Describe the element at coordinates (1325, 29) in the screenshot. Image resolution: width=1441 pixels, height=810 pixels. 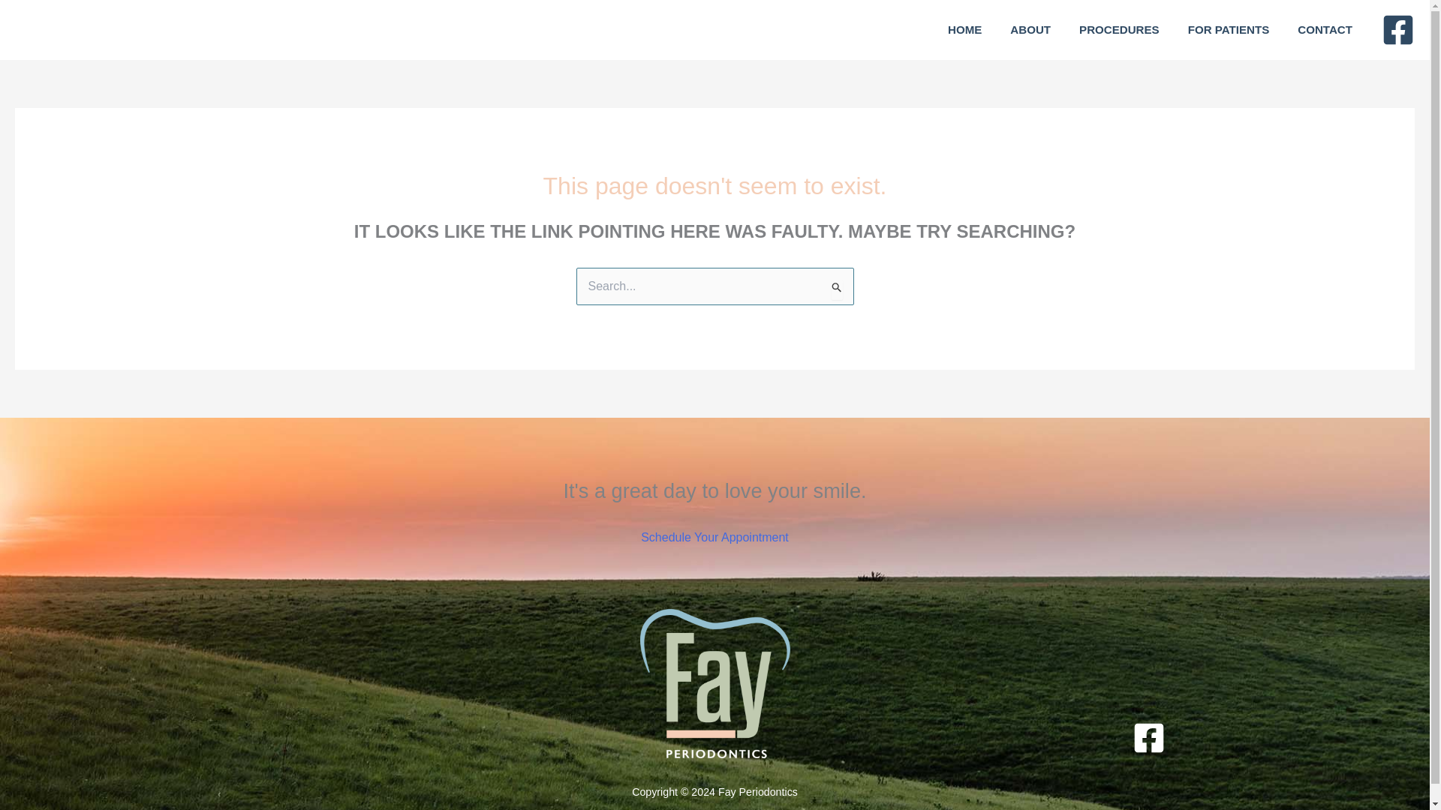
I see `CONTACT` at that location.